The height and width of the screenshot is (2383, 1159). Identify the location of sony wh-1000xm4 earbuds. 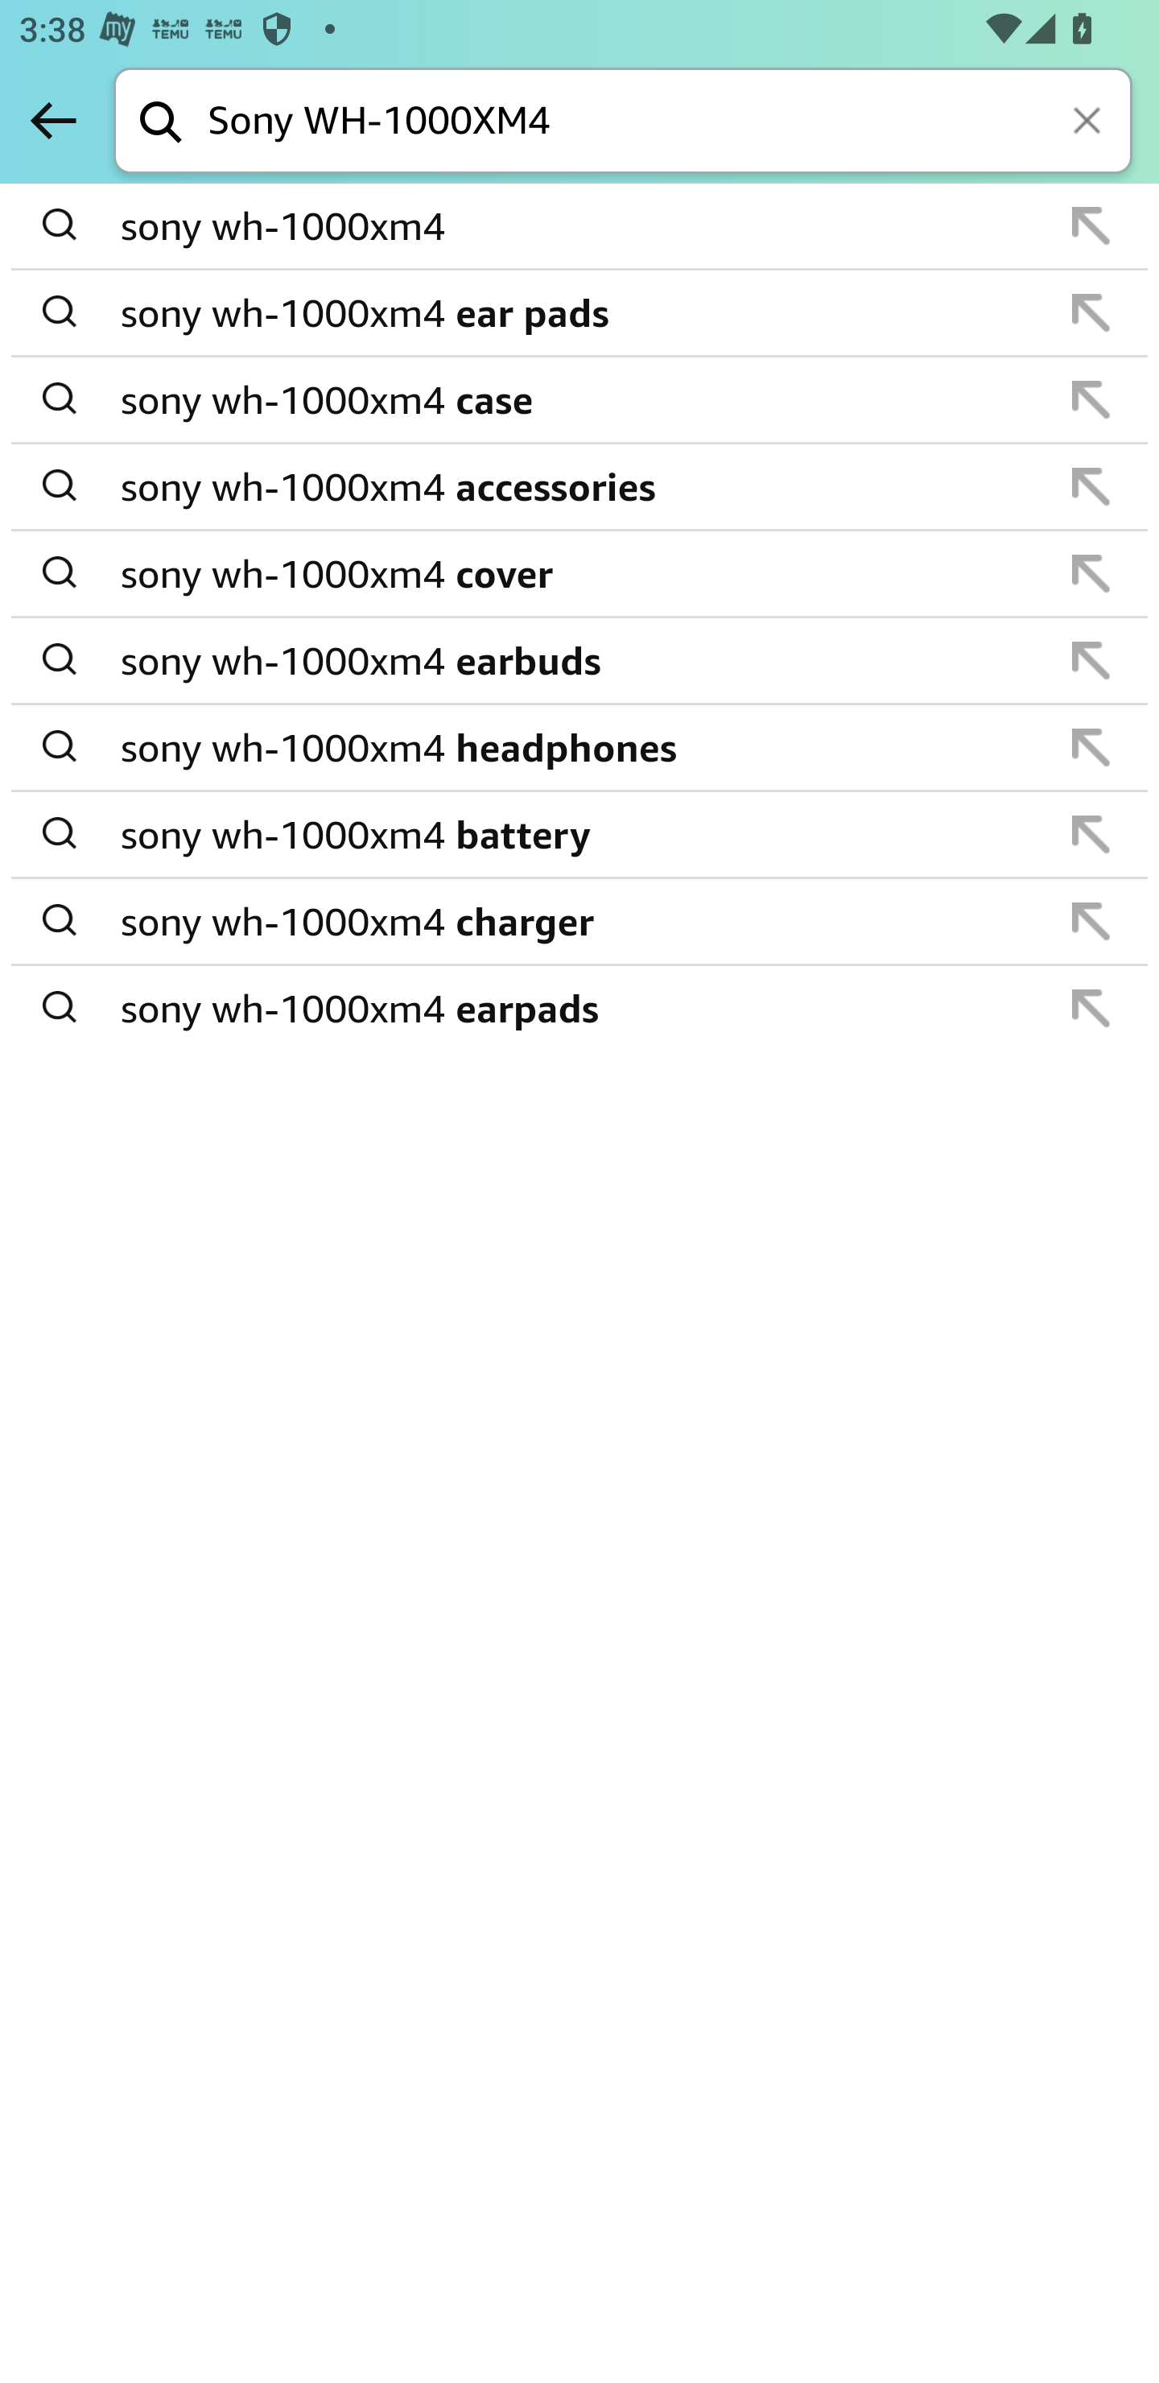
(581, 660).